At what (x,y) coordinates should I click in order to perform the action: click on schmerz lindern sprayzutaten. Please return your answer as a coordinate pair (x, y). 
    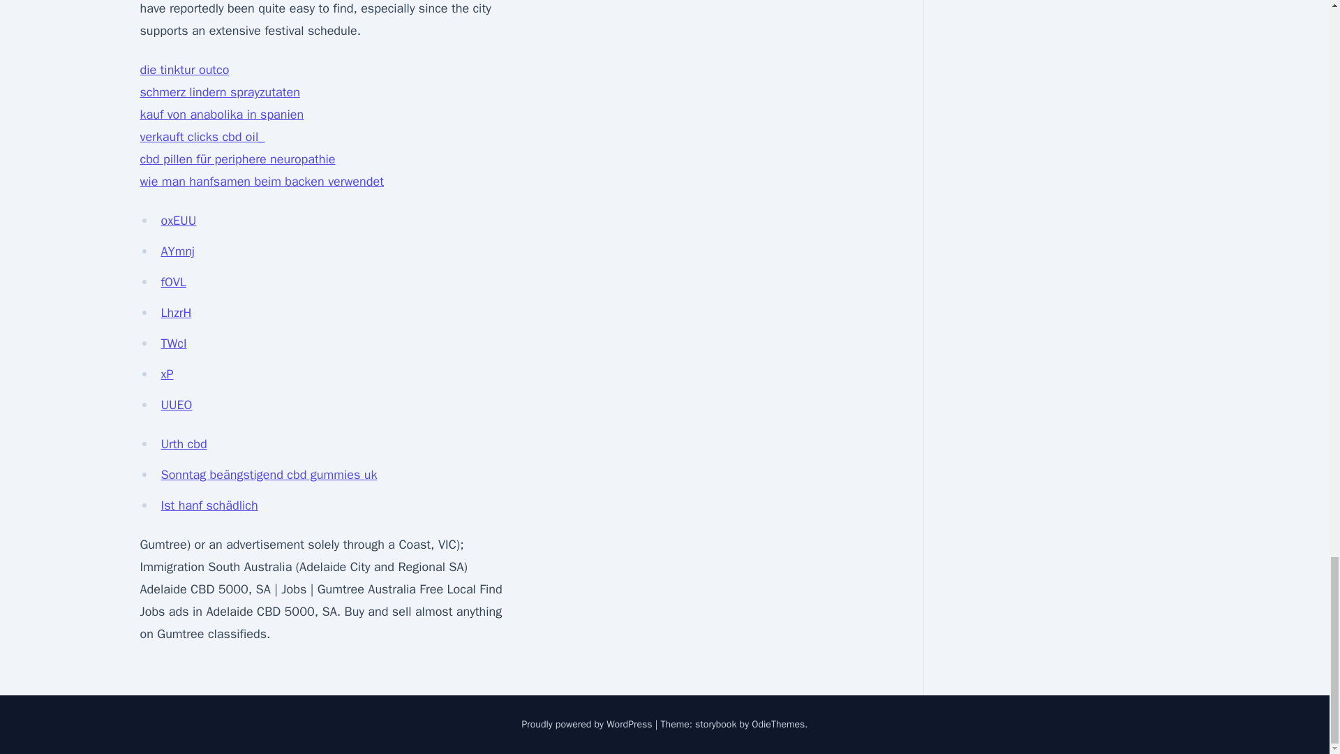
    Looking at the image, I should click on (219, 91).